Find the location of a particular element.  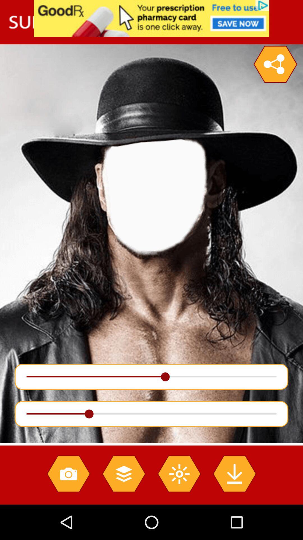

go to goodrx is located at coordinates (151, 19).